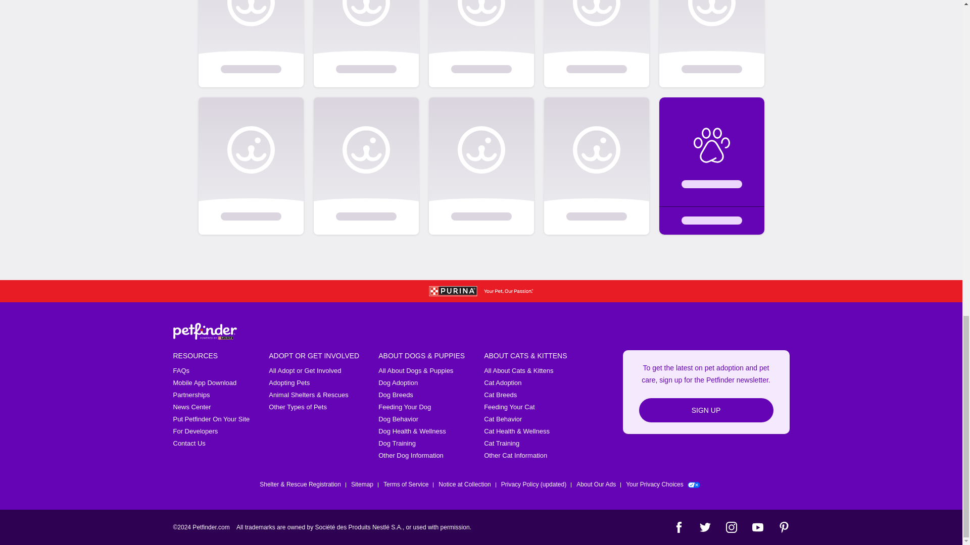  What do you see at coordinates (678, 527) in the screenshot?
I see `Facebook` at bounding box center [678, 527].